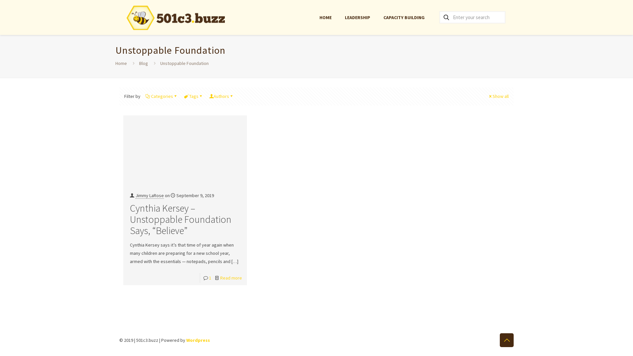 This screenshot has height=356, width=633. Describe the element at coordinates (144, 63) in the screenshot. I see `Blog` at that location.